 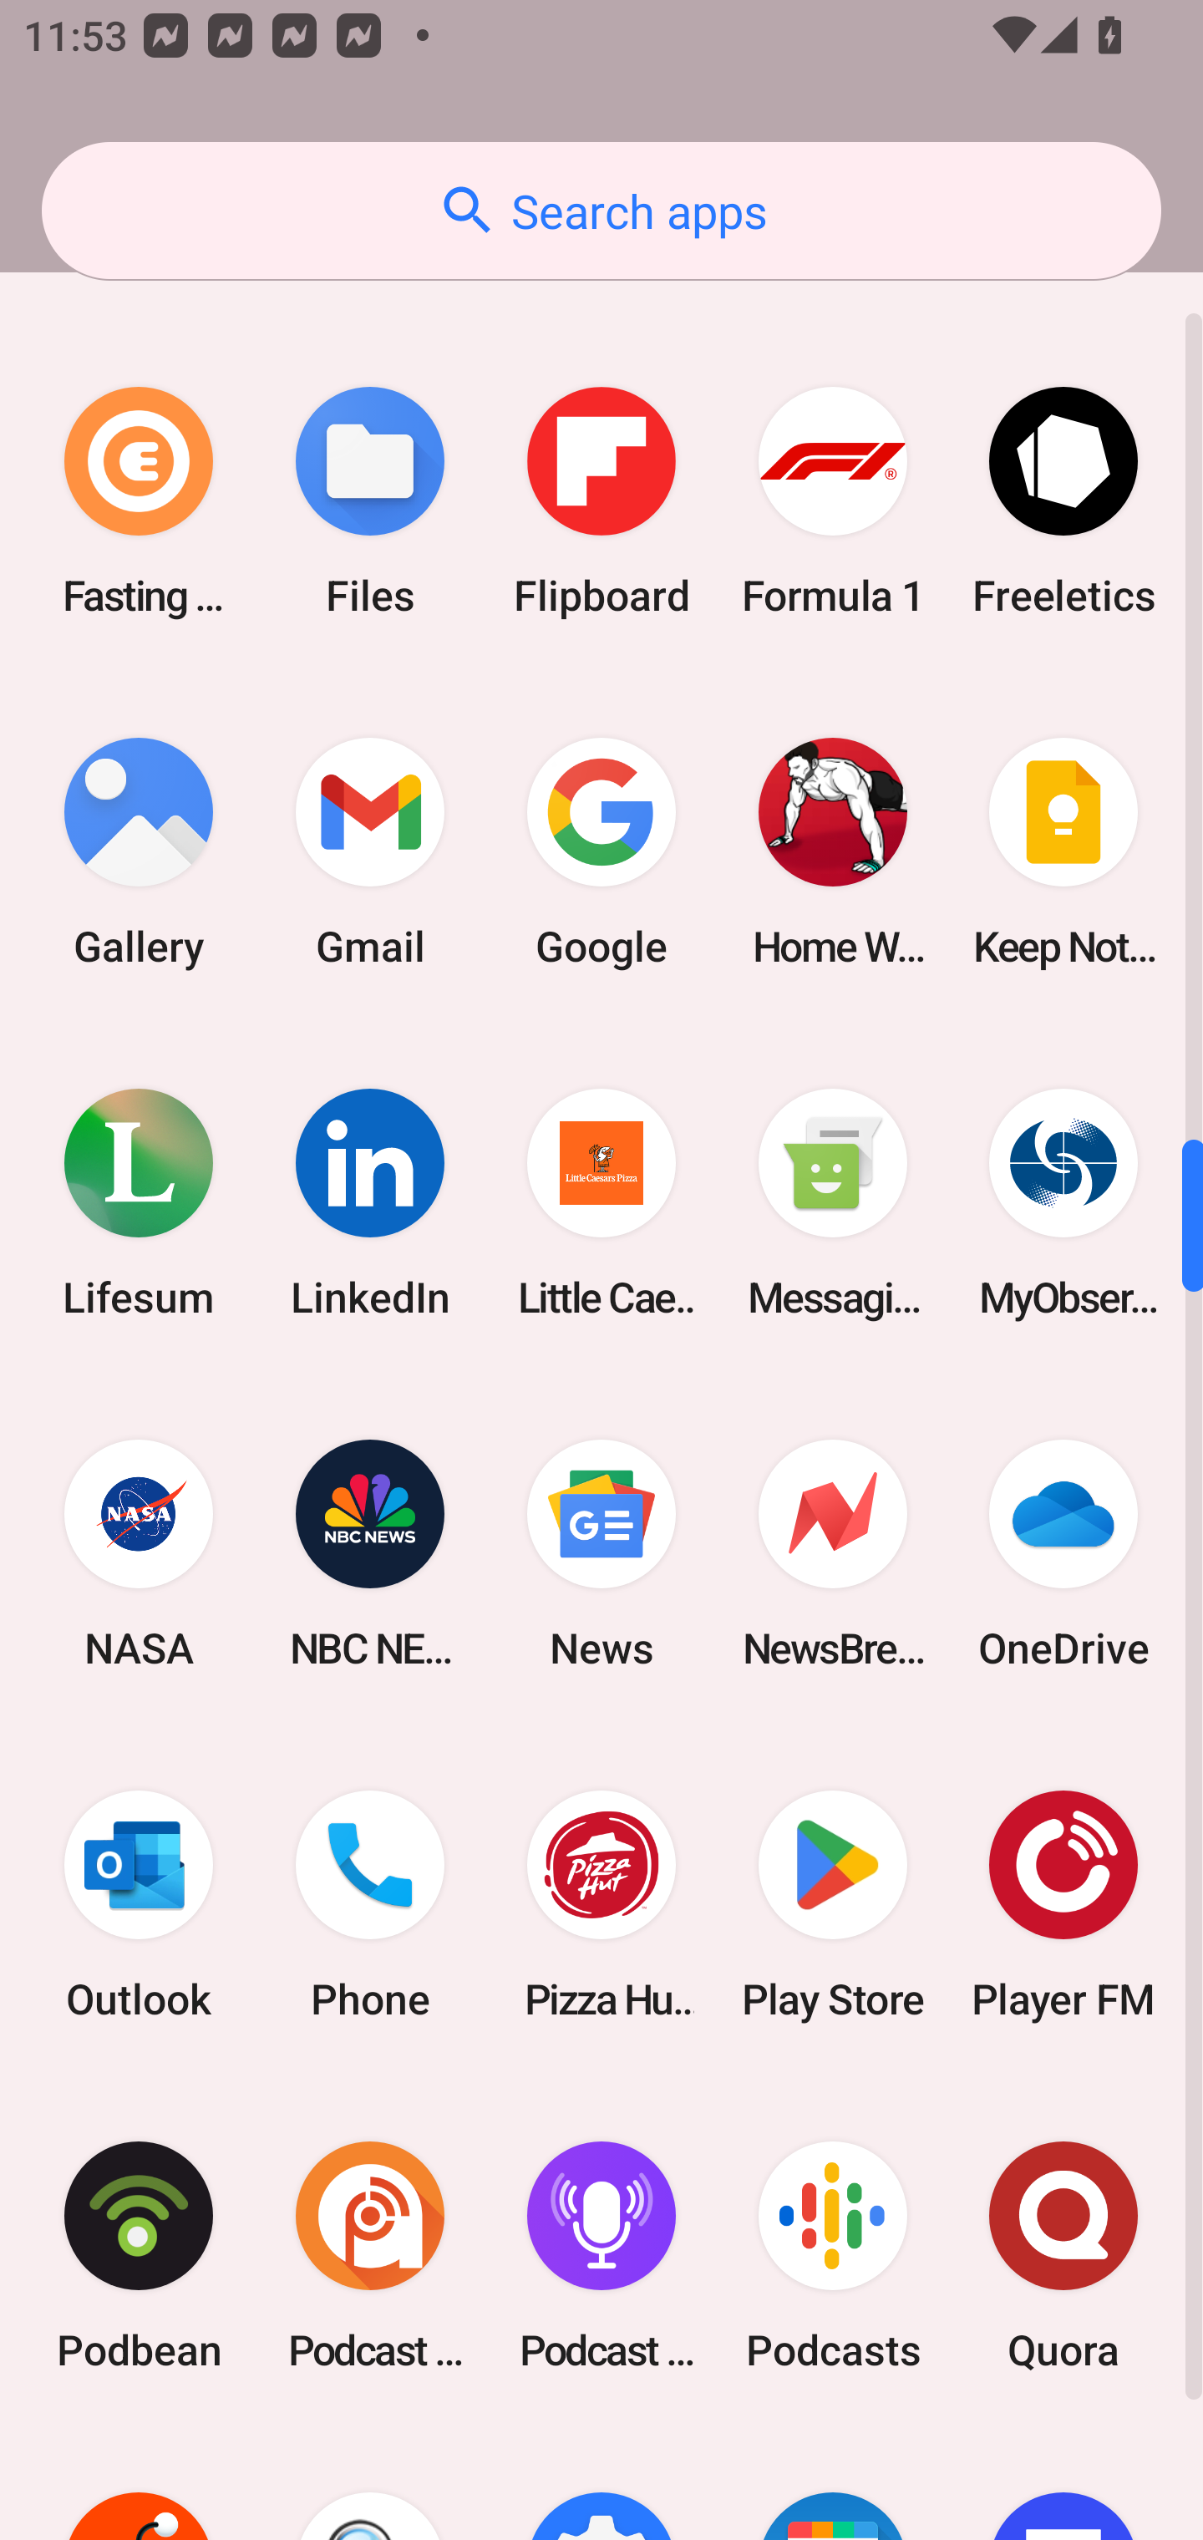 What do you see at coordinates (1063, 500) in the screenshot?
I see `Freeletics` at bounding box center [1063, 500].